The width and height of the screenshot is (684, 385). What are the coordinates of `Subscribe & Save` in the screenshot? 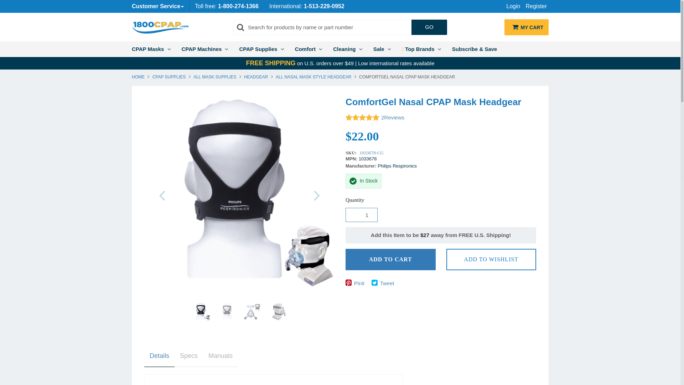 It's located at (475, 48).